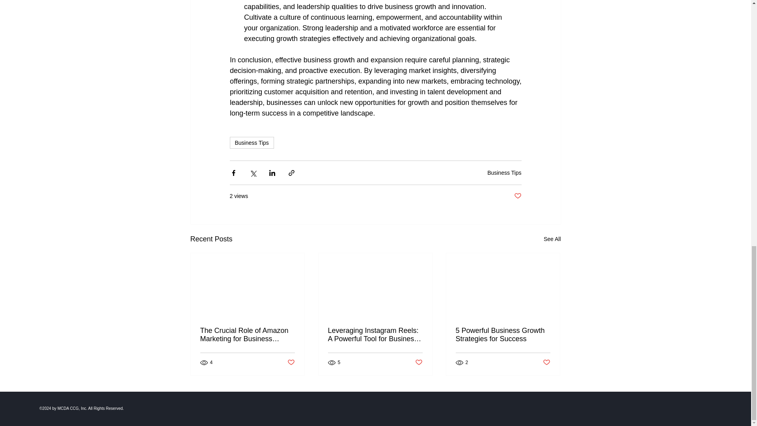 This screenshot has height=426, width=757. I want to click on See All, so click(552, 239).